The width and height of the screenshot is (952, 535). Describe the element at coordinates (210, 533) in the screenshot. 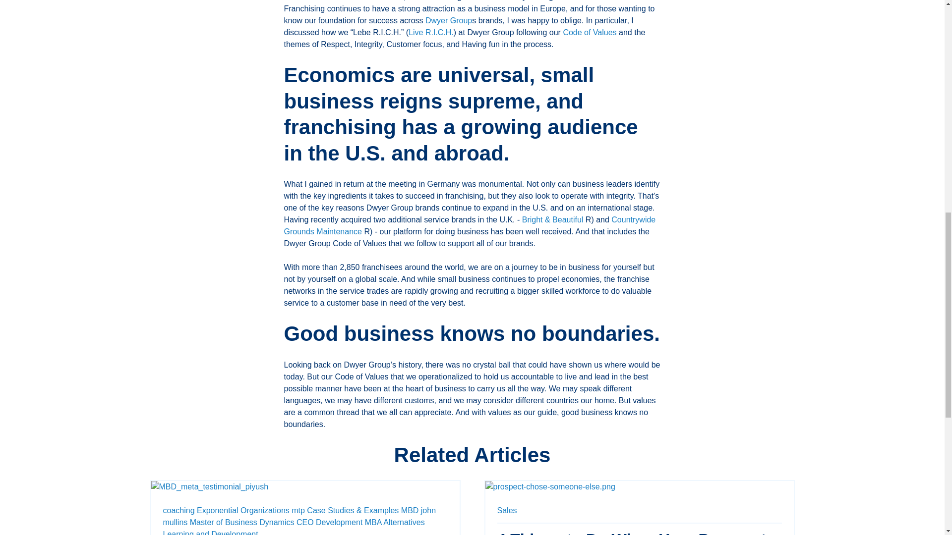

I see `Learning and Development` at that location.